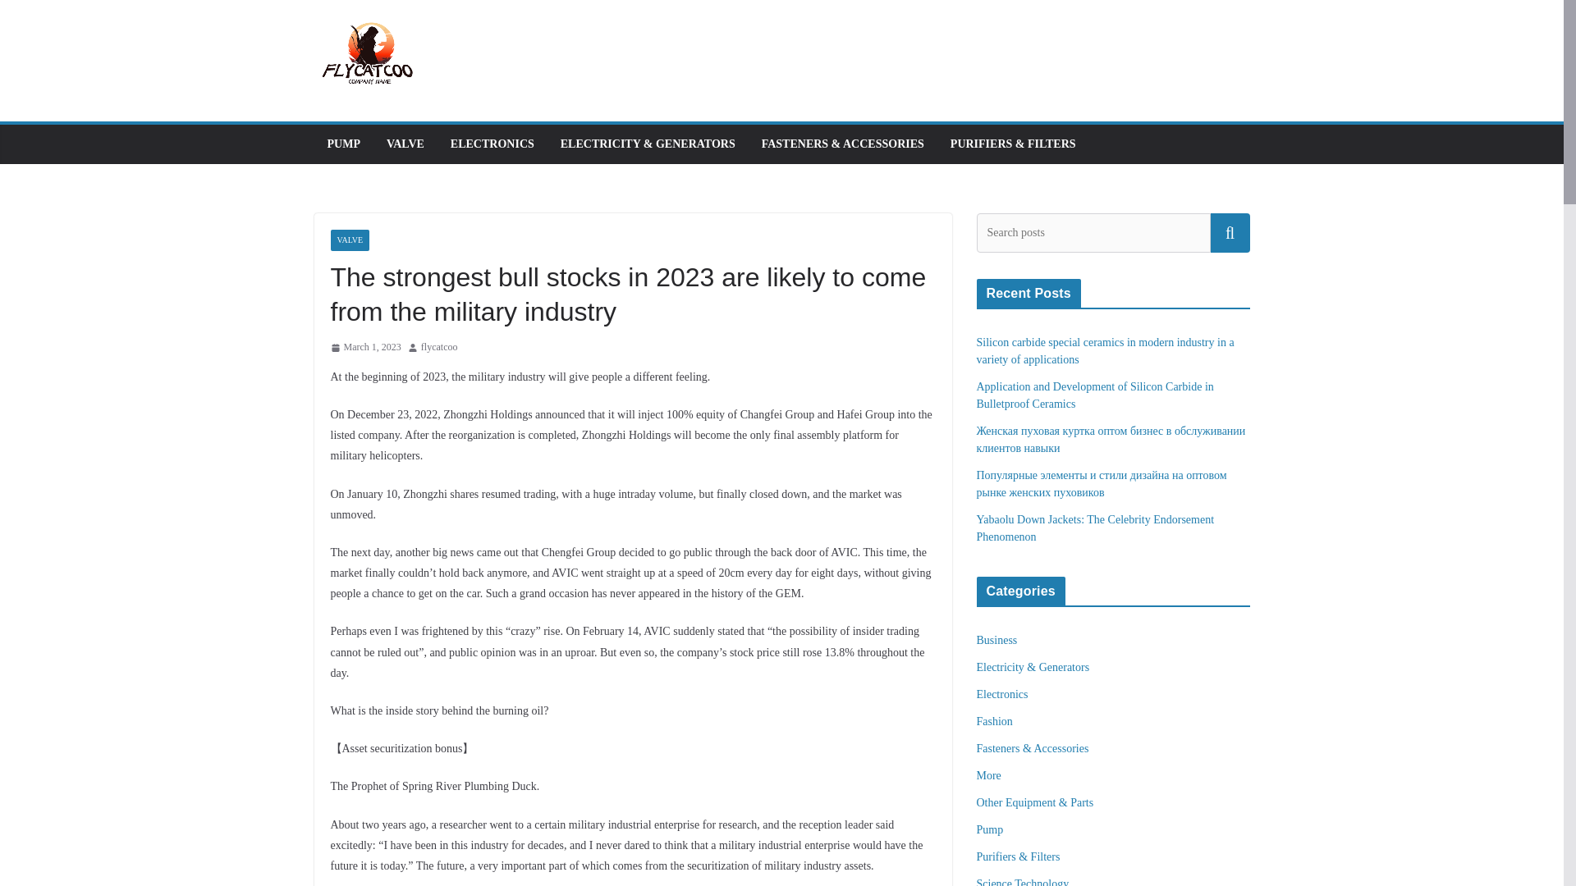 This screenshot has width=1576, height=886. Describe the element at coordinates (492, 144) in the screenshot. I see `ELECTRONICS` at that location.